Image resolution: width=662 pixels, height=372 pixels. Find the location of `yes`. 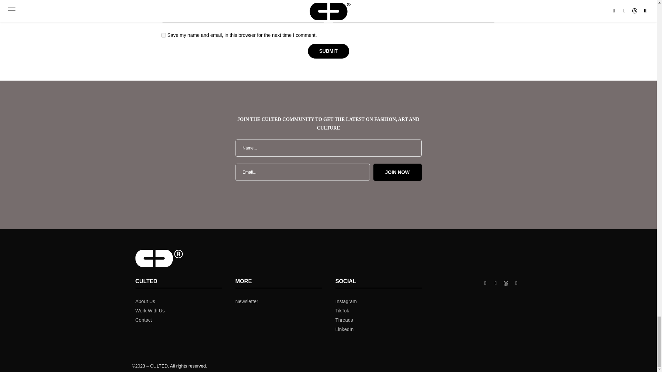

yes is located at coordinates (163, 35).